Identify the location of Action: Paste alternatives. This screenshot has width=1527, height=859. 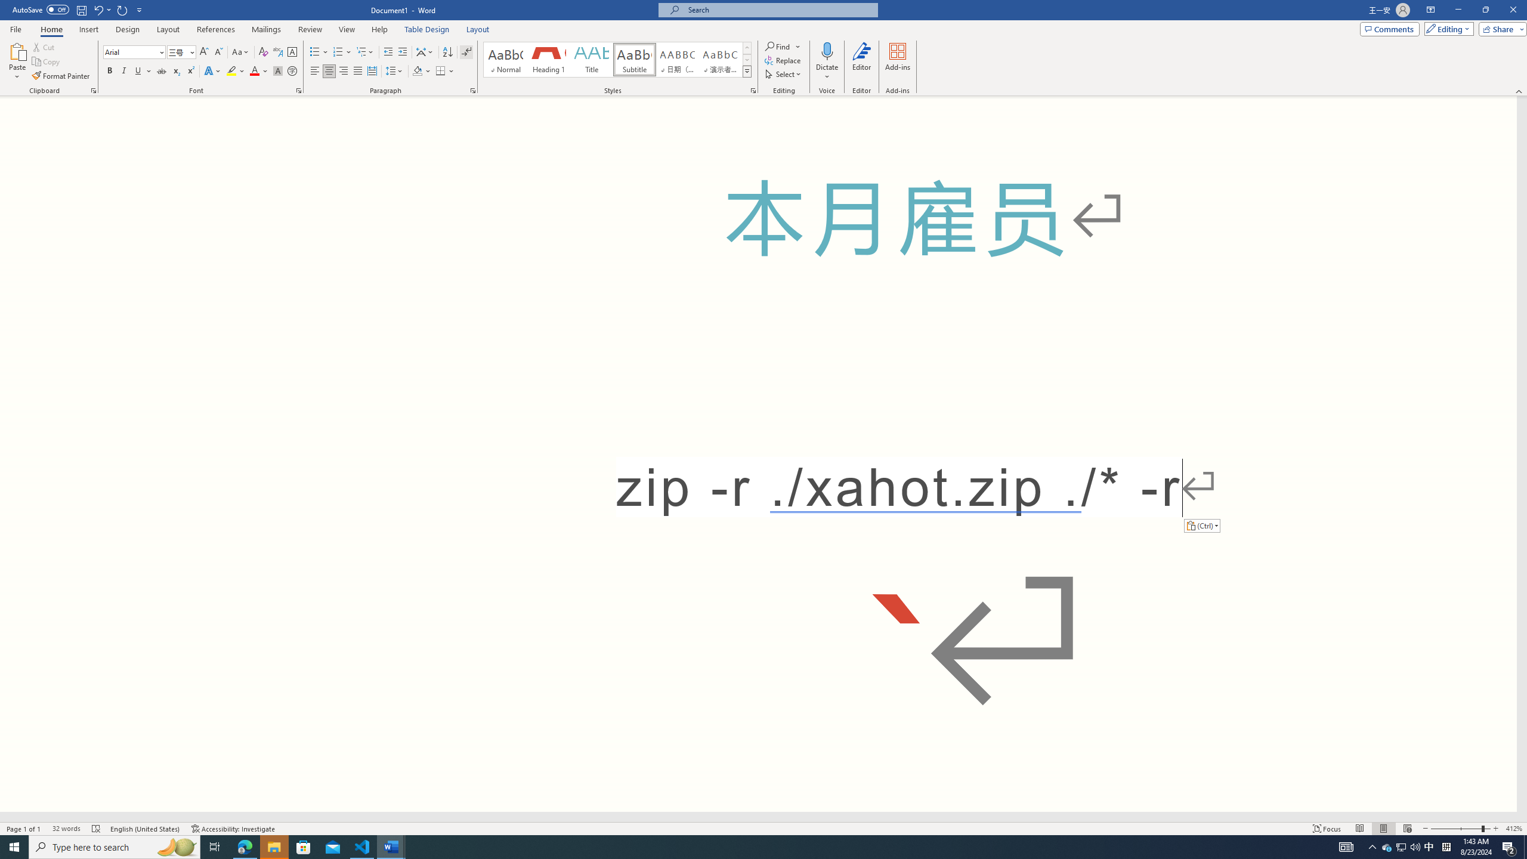
(1201, 525).